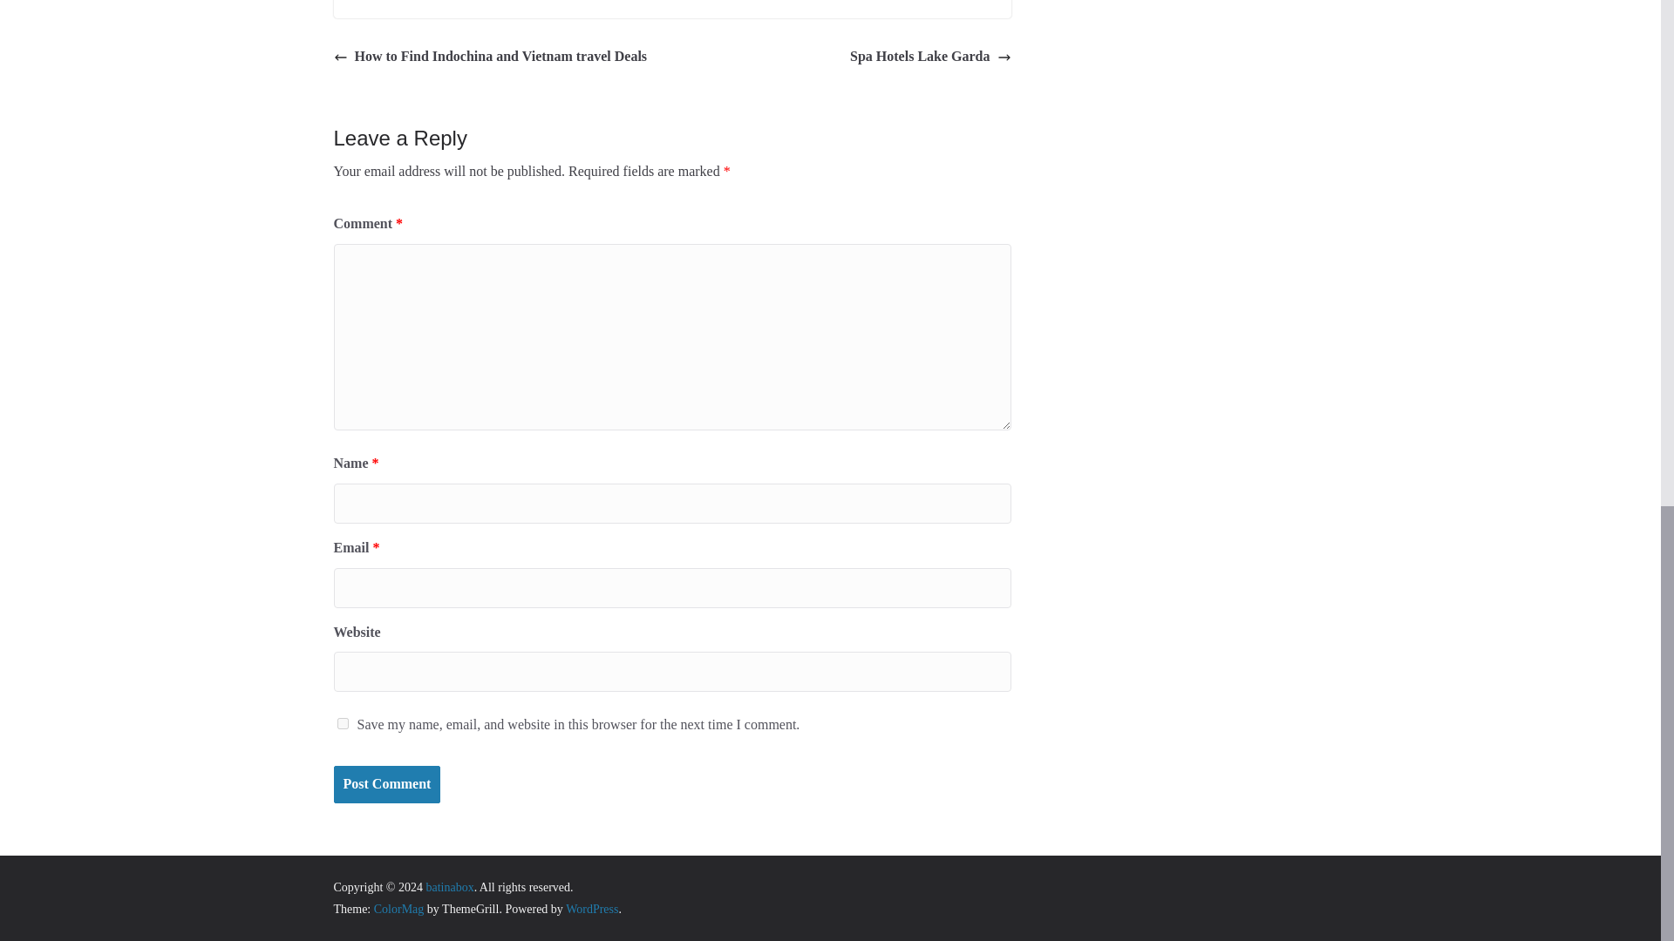 This screenshot has width=1674, height=941. Describe the element at coordinates (591, 908) in the screenshot. I see `WordPress` at that location.